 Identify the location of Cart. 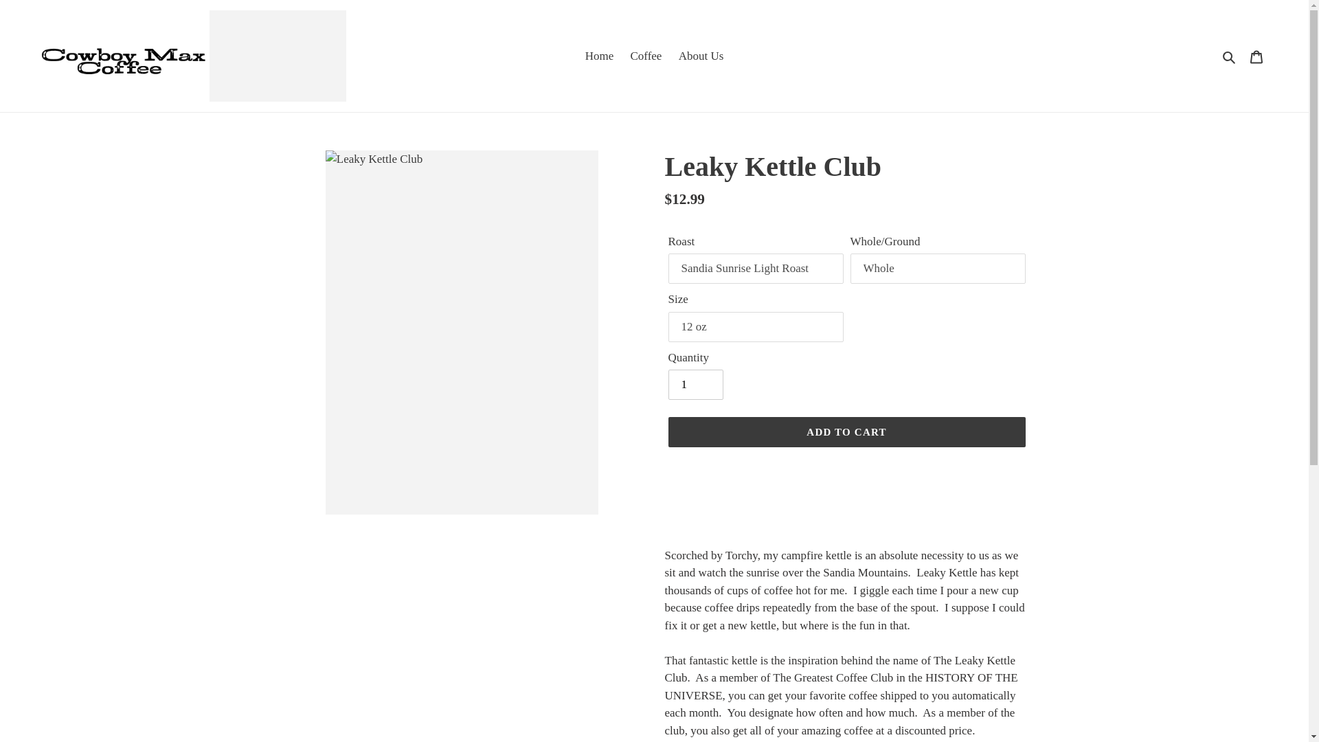
(1256, 56).